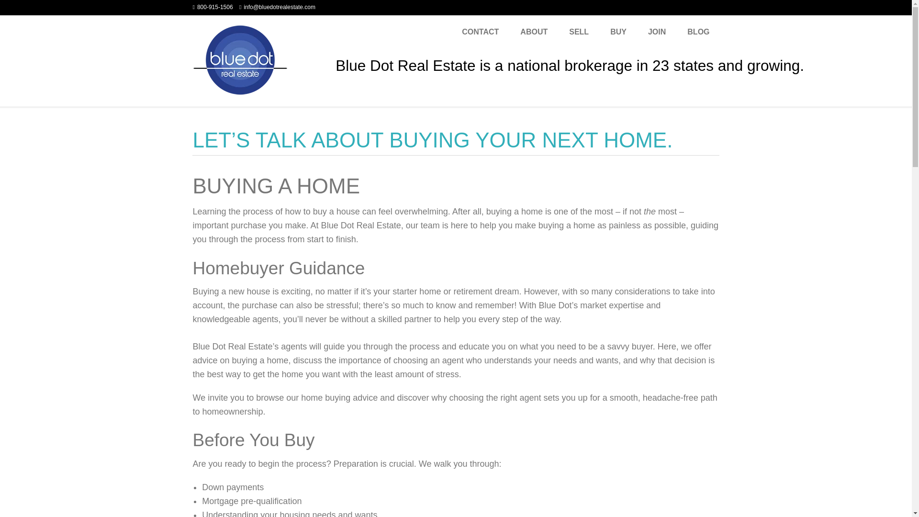  What do you see at coordinates (579, 32) in the screenshot?
I see `SELL` at bounding box center [579, 32].